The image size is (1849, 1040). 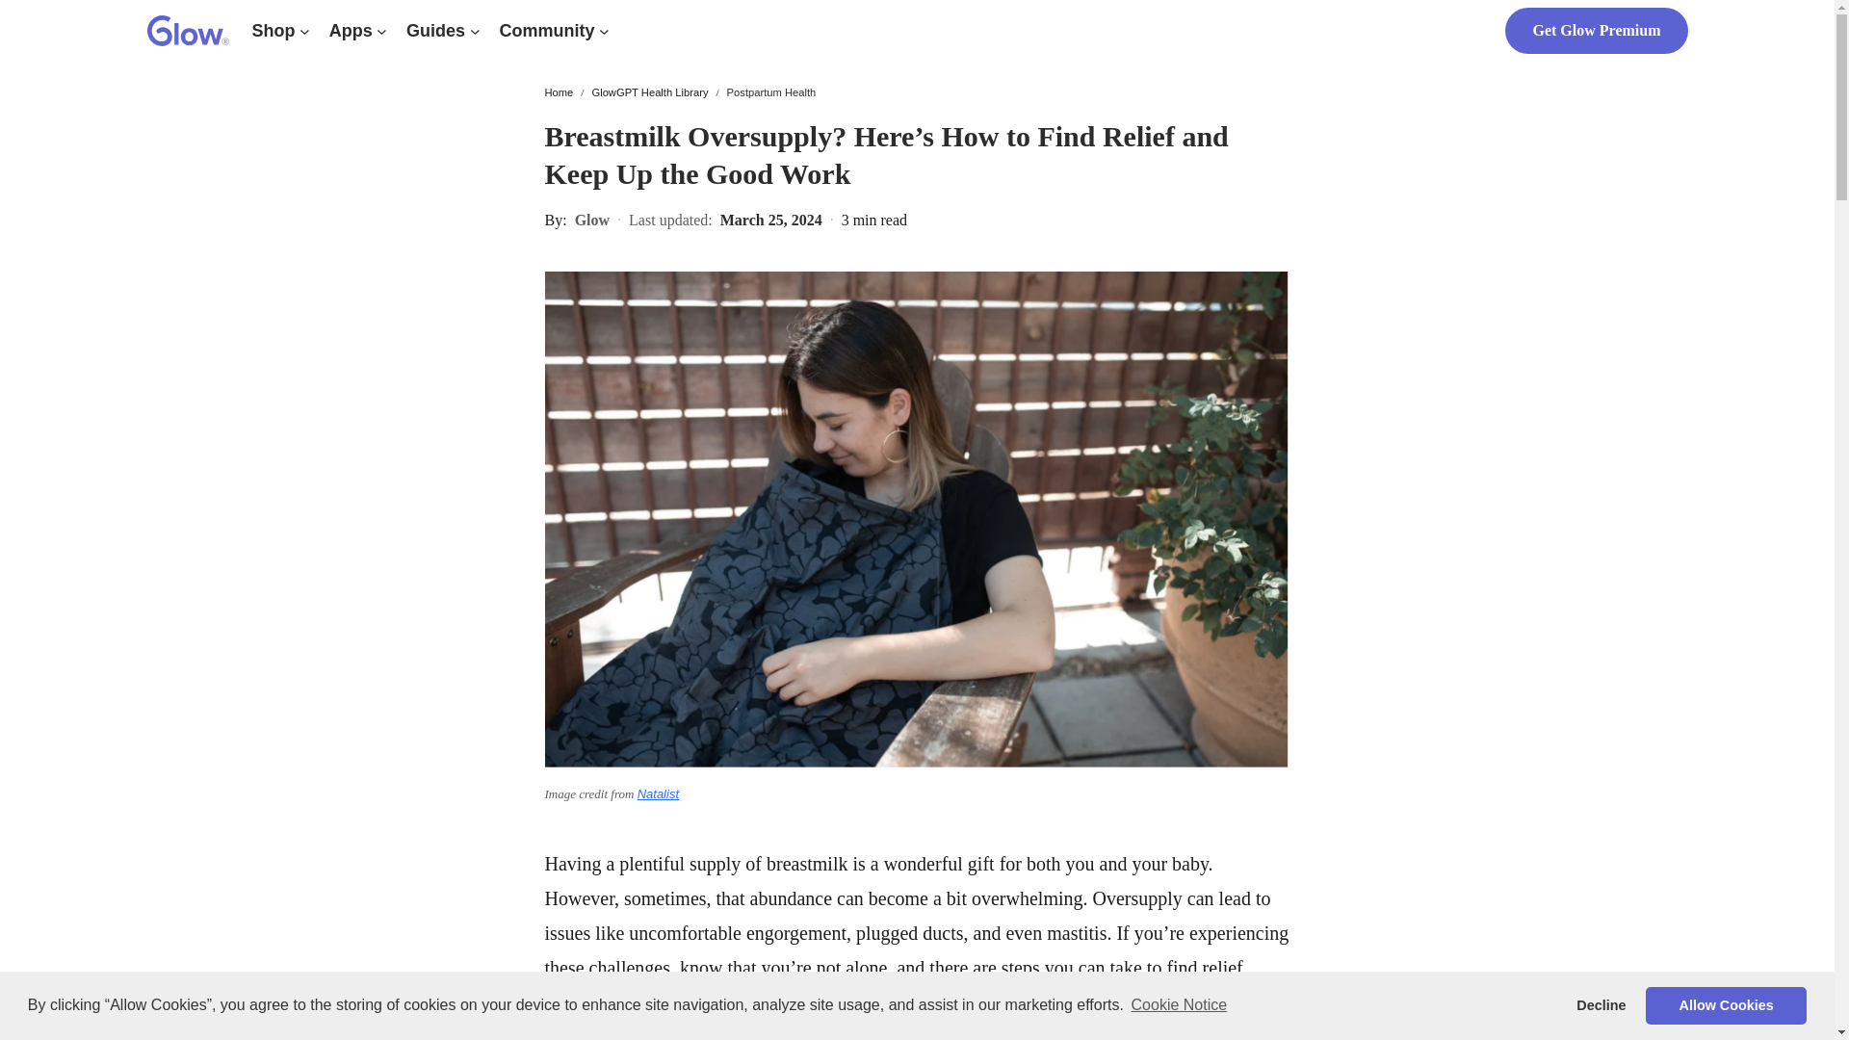 What do you see at coordinates (273, 31) in the screenshot?
I see `Shop` at bounding box center [273, 31].